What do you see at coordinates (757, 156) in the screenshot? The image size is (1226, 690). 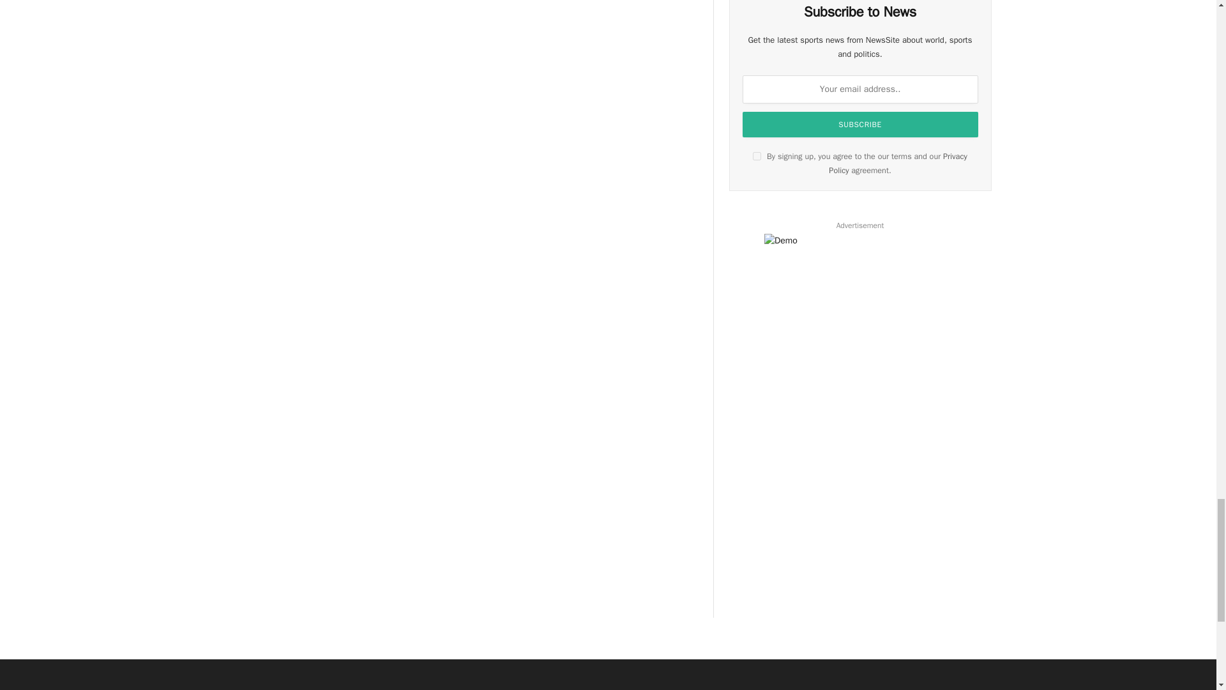 I see `on` at bounding box center [757, 156].